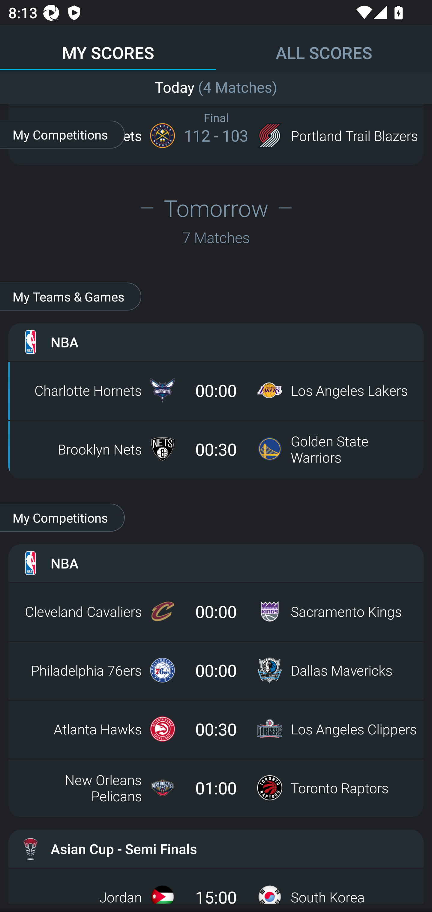 This screenshot has width=432, height=912. I want to click on NBA, so click(216, 563).